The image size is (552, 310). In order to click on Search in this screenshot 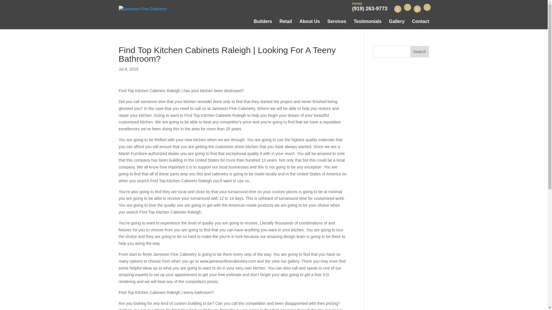, I will do `click(420, 51)`.